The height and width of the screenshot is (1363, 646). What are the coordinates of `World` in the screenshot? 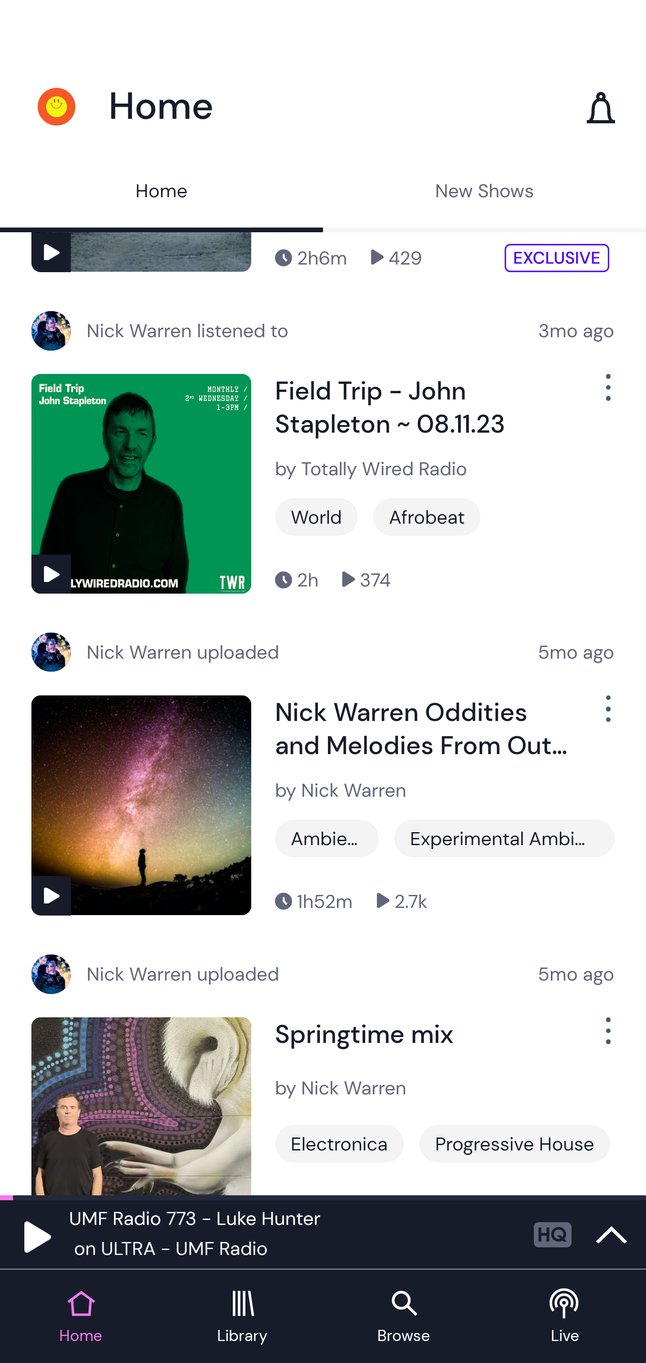 It's located at (316, 517).